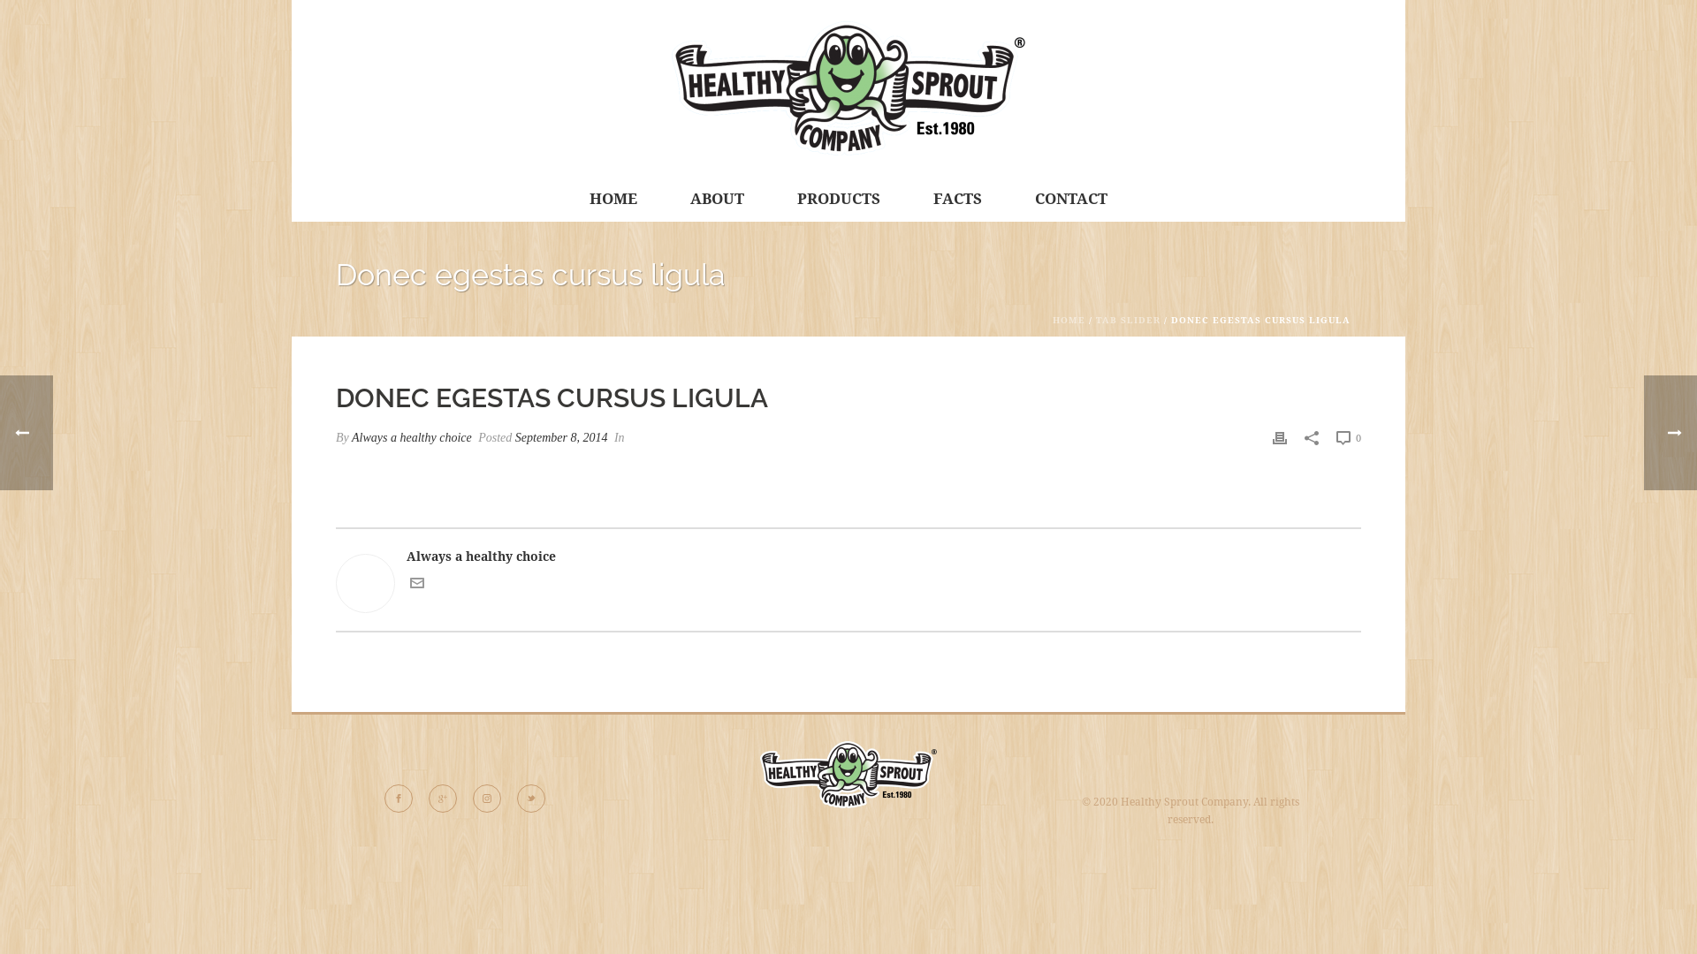 This screenshot has width=1697, height=954. Describe the element at coordinates (718, 200) in the screenshot. I see `ABOUT` at that location.